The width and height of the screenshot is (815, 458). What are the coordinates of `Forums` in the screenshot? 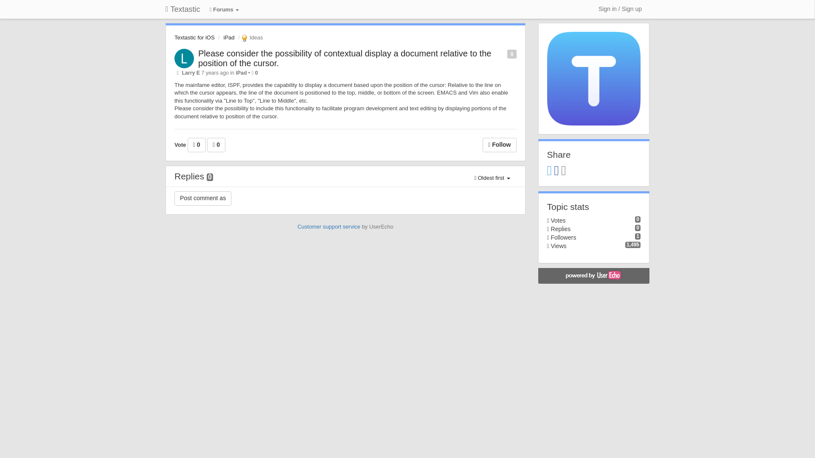 It's located at (224, 10).